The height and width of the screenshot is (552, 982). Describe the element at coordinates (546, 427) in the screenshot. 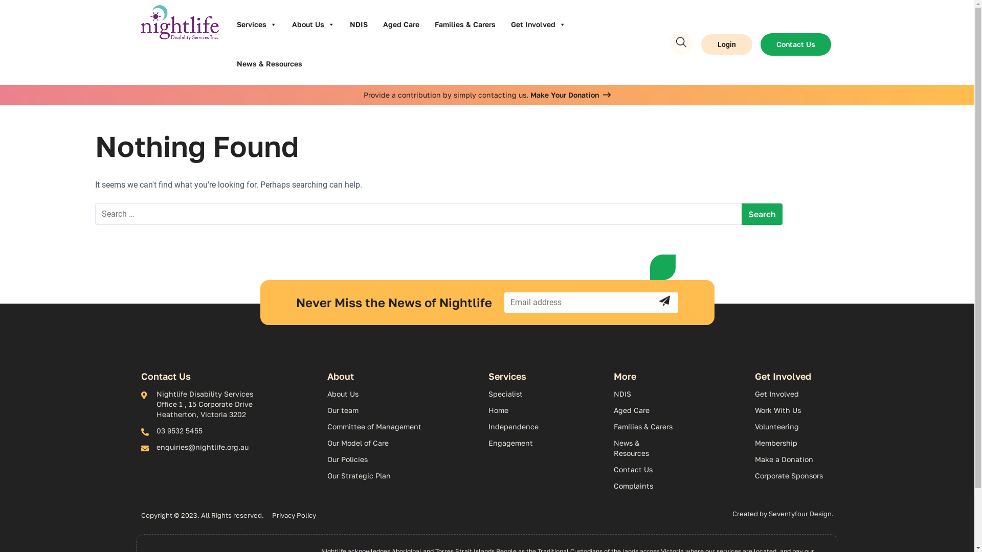

I see `Independence` at that location.